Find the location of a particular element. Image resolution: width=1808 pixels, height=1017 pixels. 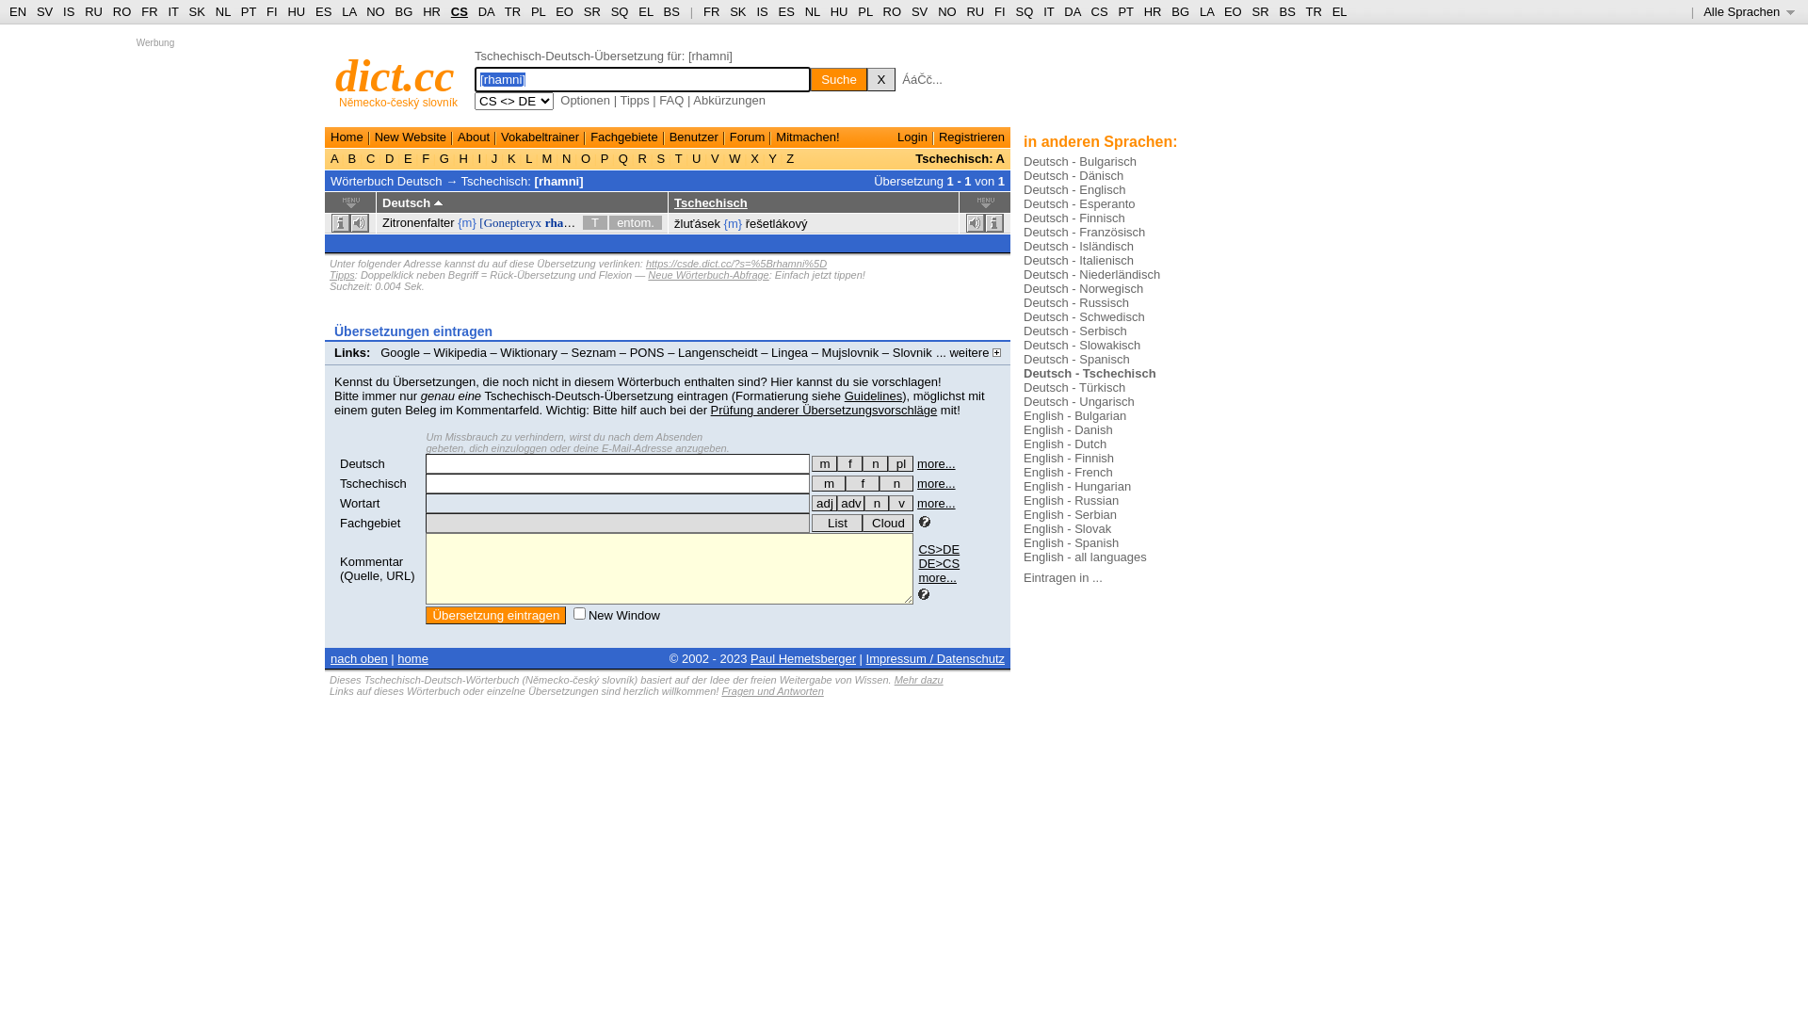

HU is located at coordinates (840, 11).